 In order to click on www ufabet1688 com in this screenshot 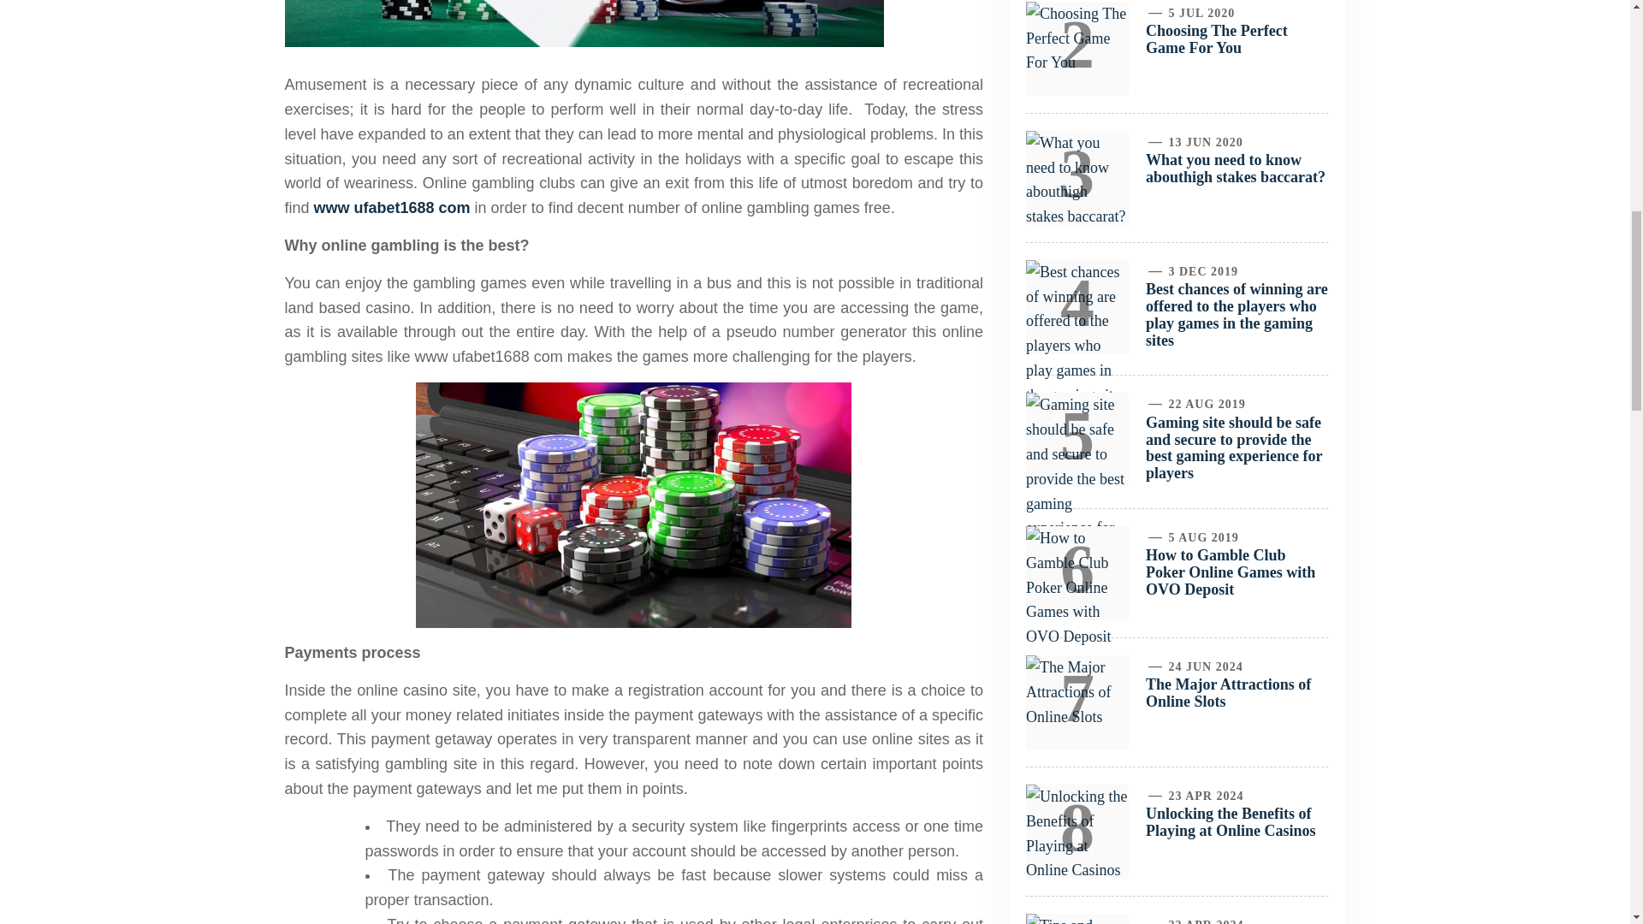, I will do `click(392, 207)`.